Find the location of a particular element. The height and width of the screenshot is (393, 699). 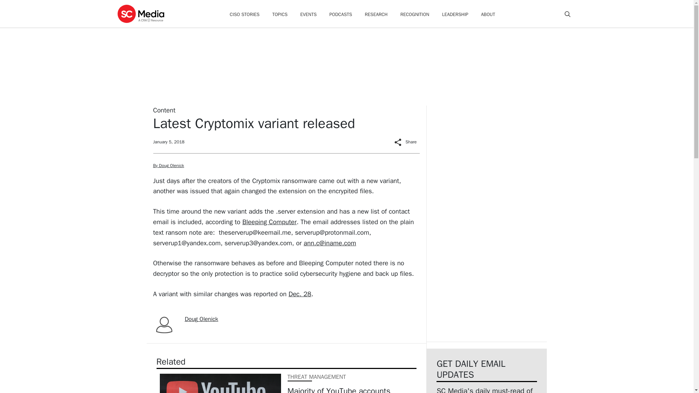

Bleeping Computer is located at coordinates (269, 222).